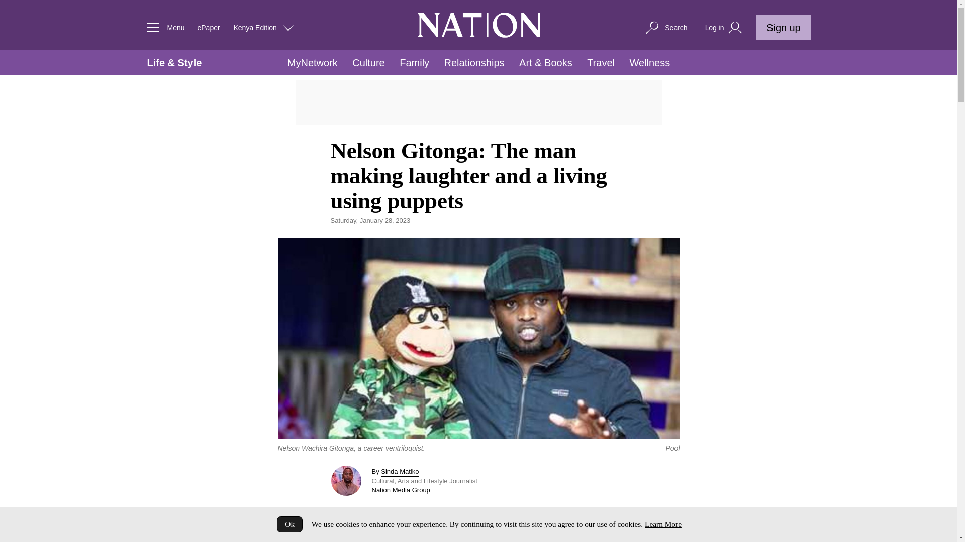 Image resolution: width=965 pixels, height=542 pixels. I want to click on Search, so click(665, 27).